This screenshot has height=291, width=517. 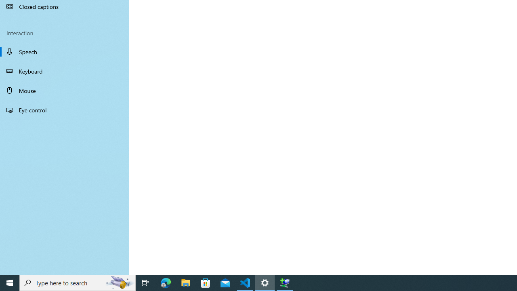 I want to click on Extensible Wizards Host Process - 1 running window, so click(x=284, y=283).